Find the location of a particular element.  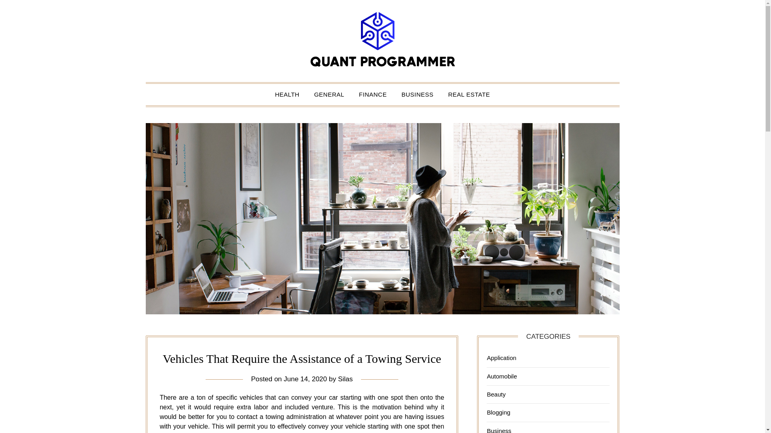

Beauty is located at coordinates (496, 395).